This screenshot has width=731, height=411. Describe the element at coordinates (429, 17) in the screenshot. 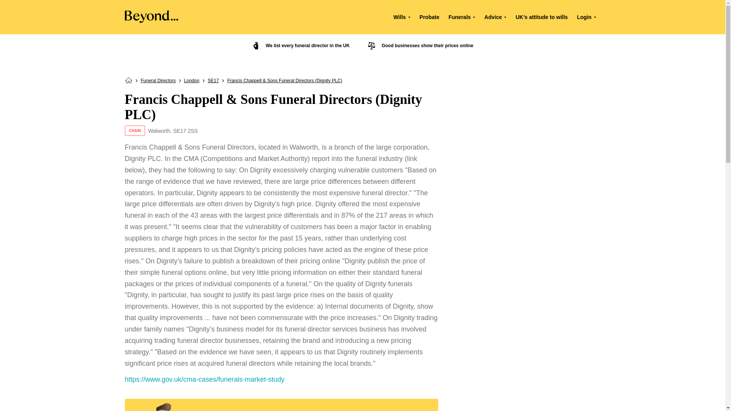

I see `Probate` at that location.